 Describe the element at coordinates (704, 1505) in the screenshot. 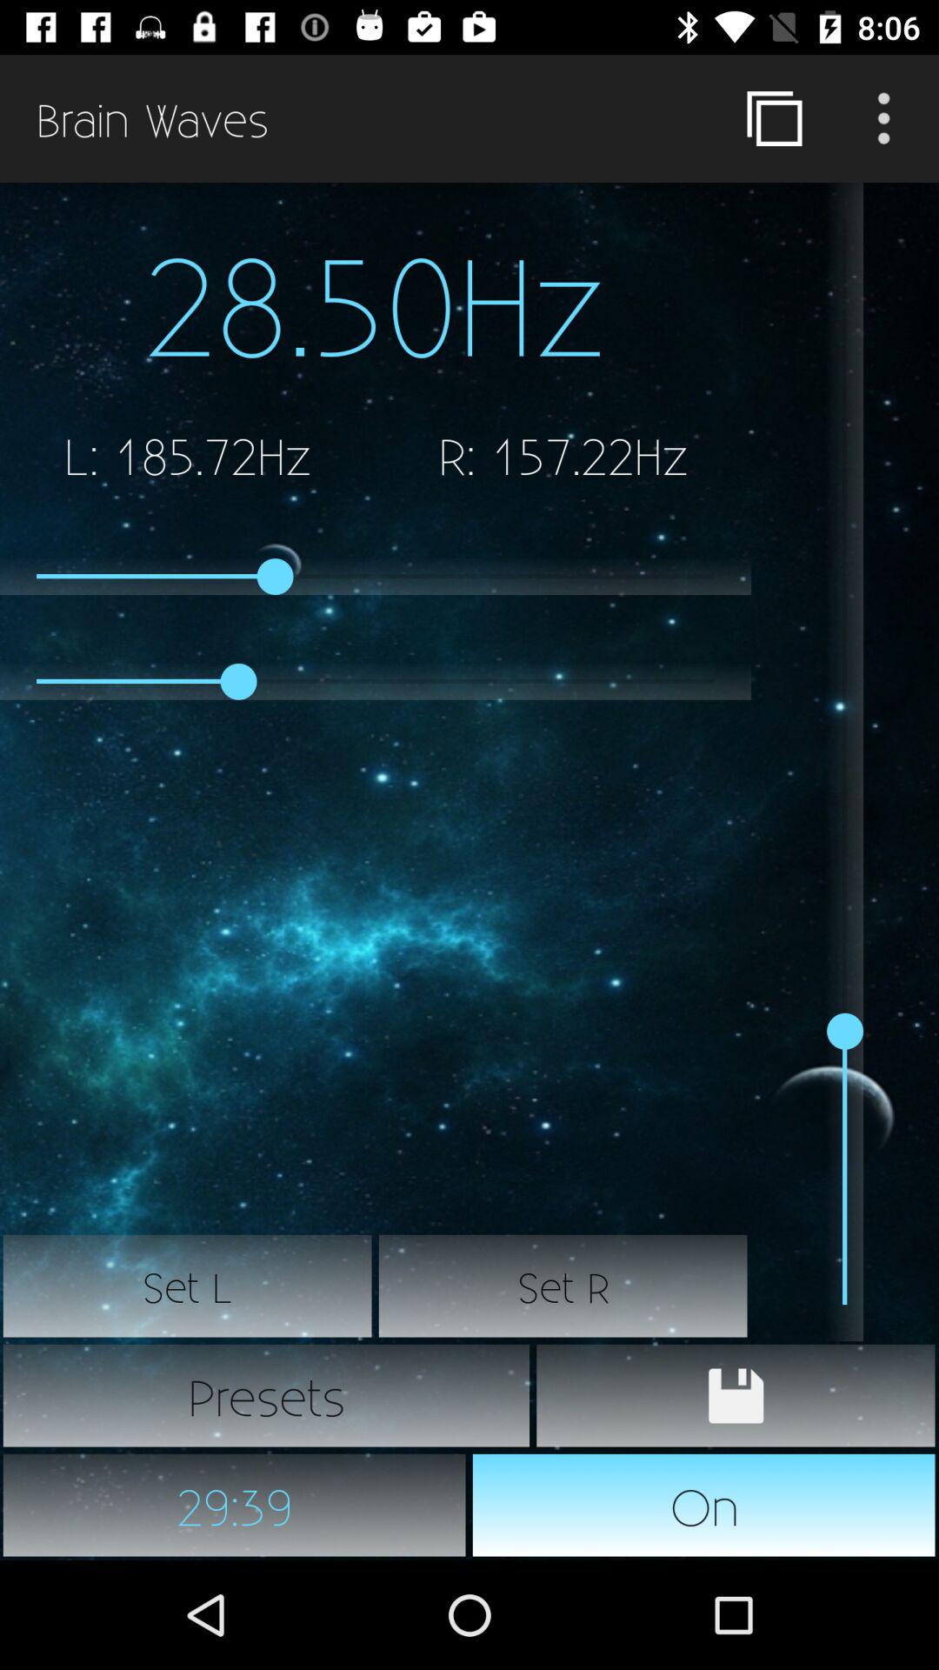

I see `launch the item to the right of the 29:39 item` at that location.